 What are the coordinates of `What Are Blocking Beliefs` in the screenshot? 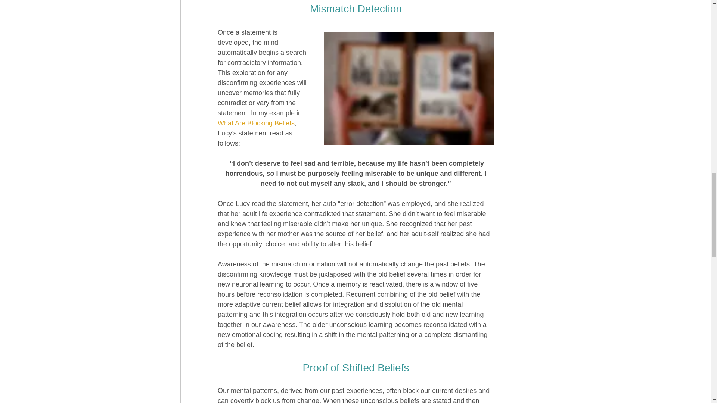 It's located at (255, 123).